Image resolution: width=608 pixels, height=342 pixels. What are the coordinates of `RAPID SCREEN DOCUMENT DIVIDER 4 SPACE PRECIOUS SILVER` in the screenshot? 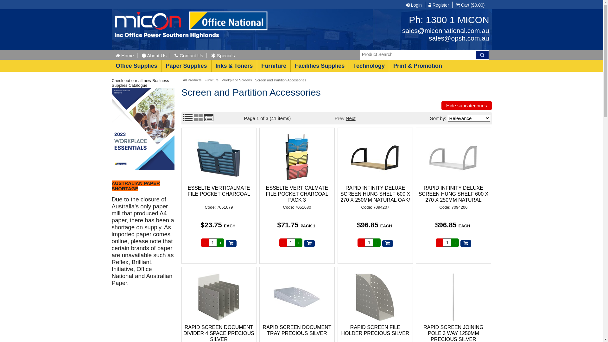 It's located at (218, 297).